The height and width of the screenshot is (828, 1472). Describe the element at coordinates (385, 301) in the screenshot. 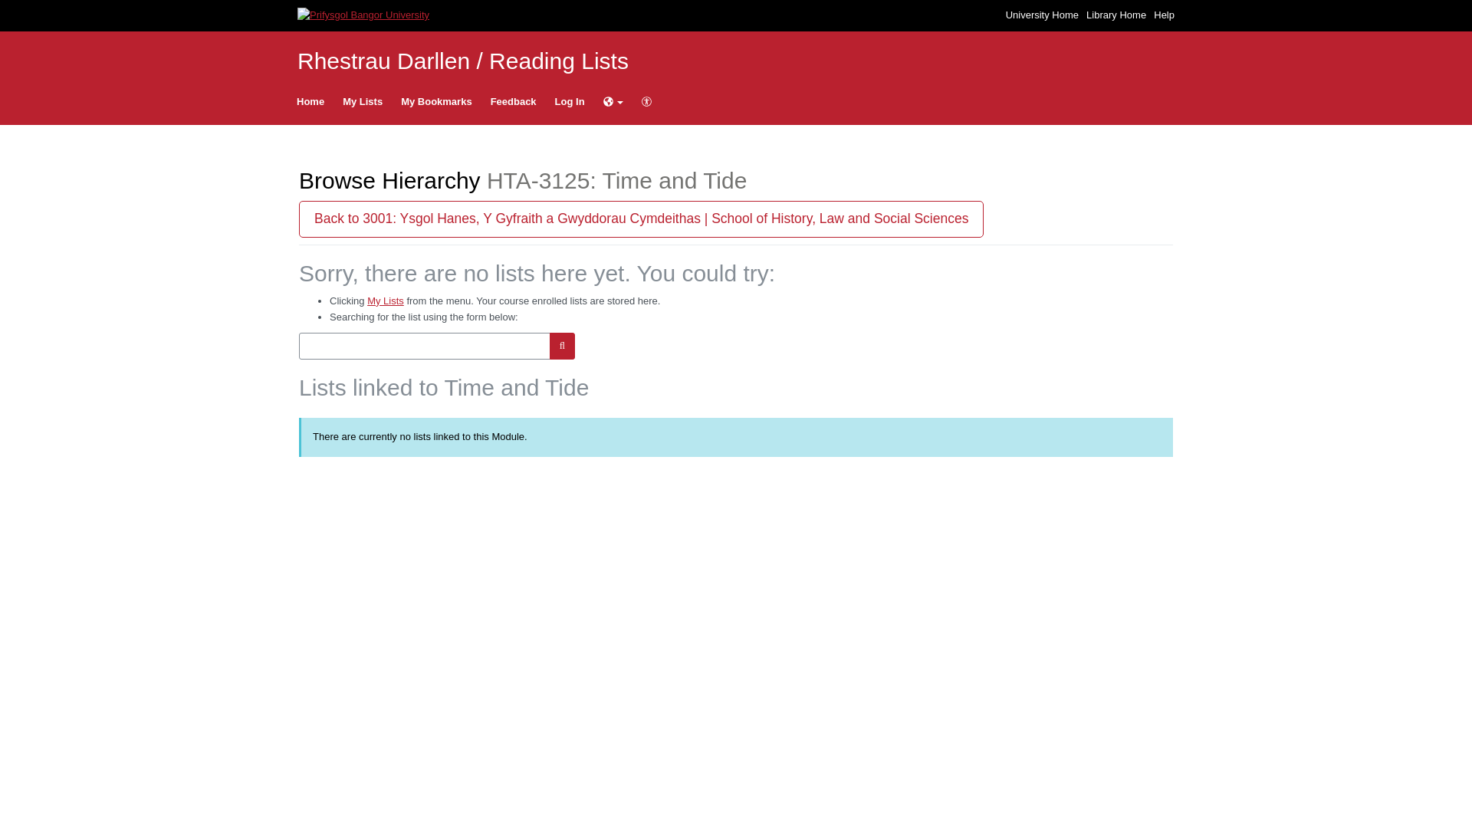

I see `My Lists` at that location.